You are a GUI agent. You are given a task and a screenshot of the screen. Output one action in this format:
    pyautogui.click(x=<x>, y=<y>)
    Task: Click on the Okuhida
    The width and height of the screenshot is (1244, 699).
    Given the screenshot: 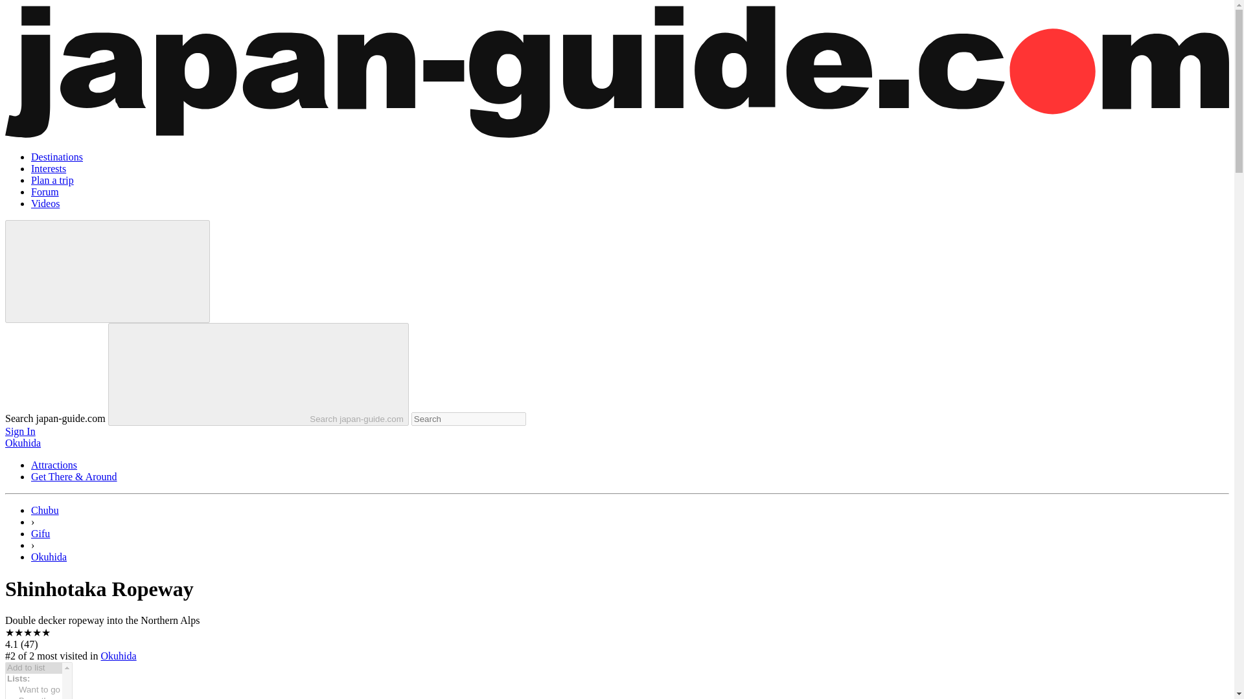 What is the action you would take?
    pyautogui.click(x=119, y=656)
    